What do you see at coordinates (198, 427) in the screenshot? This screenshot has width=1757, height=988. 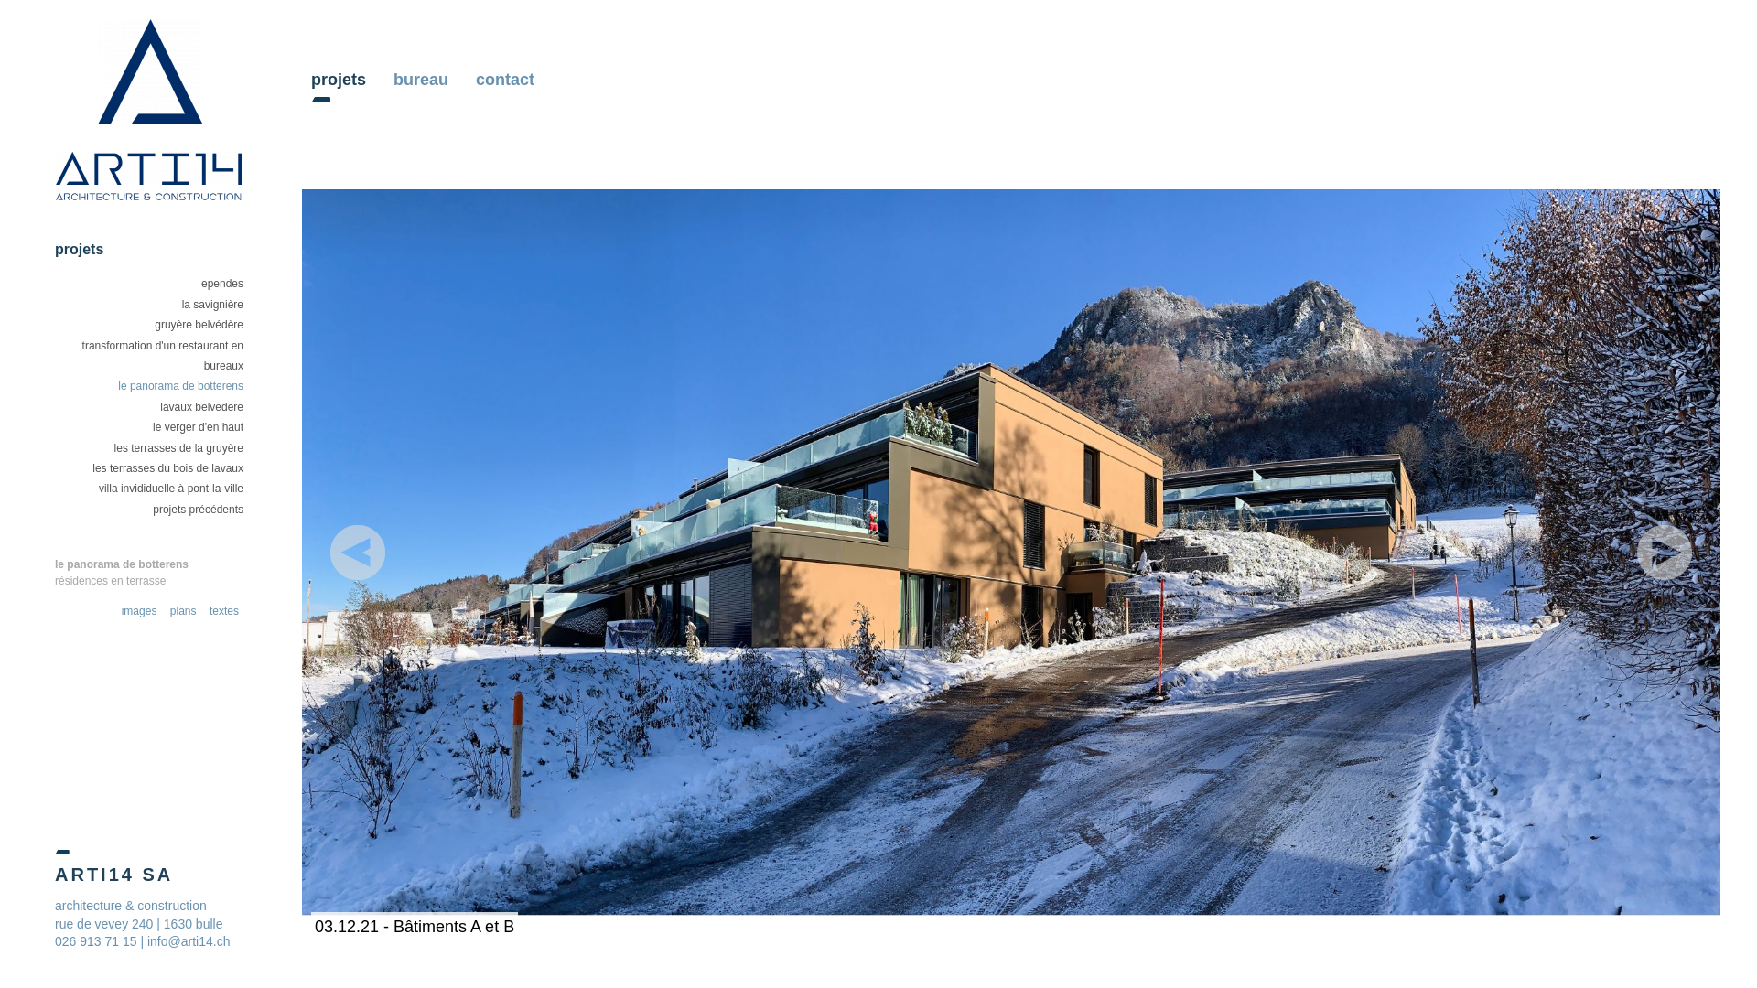 I see `le verger d'en haut` at bounding box center [198, 427].